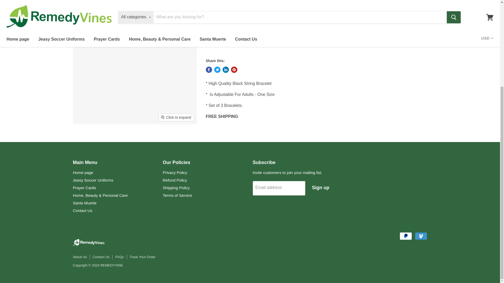 The image size is (504, 283). I want to click on PayPal, so click(406, 236).